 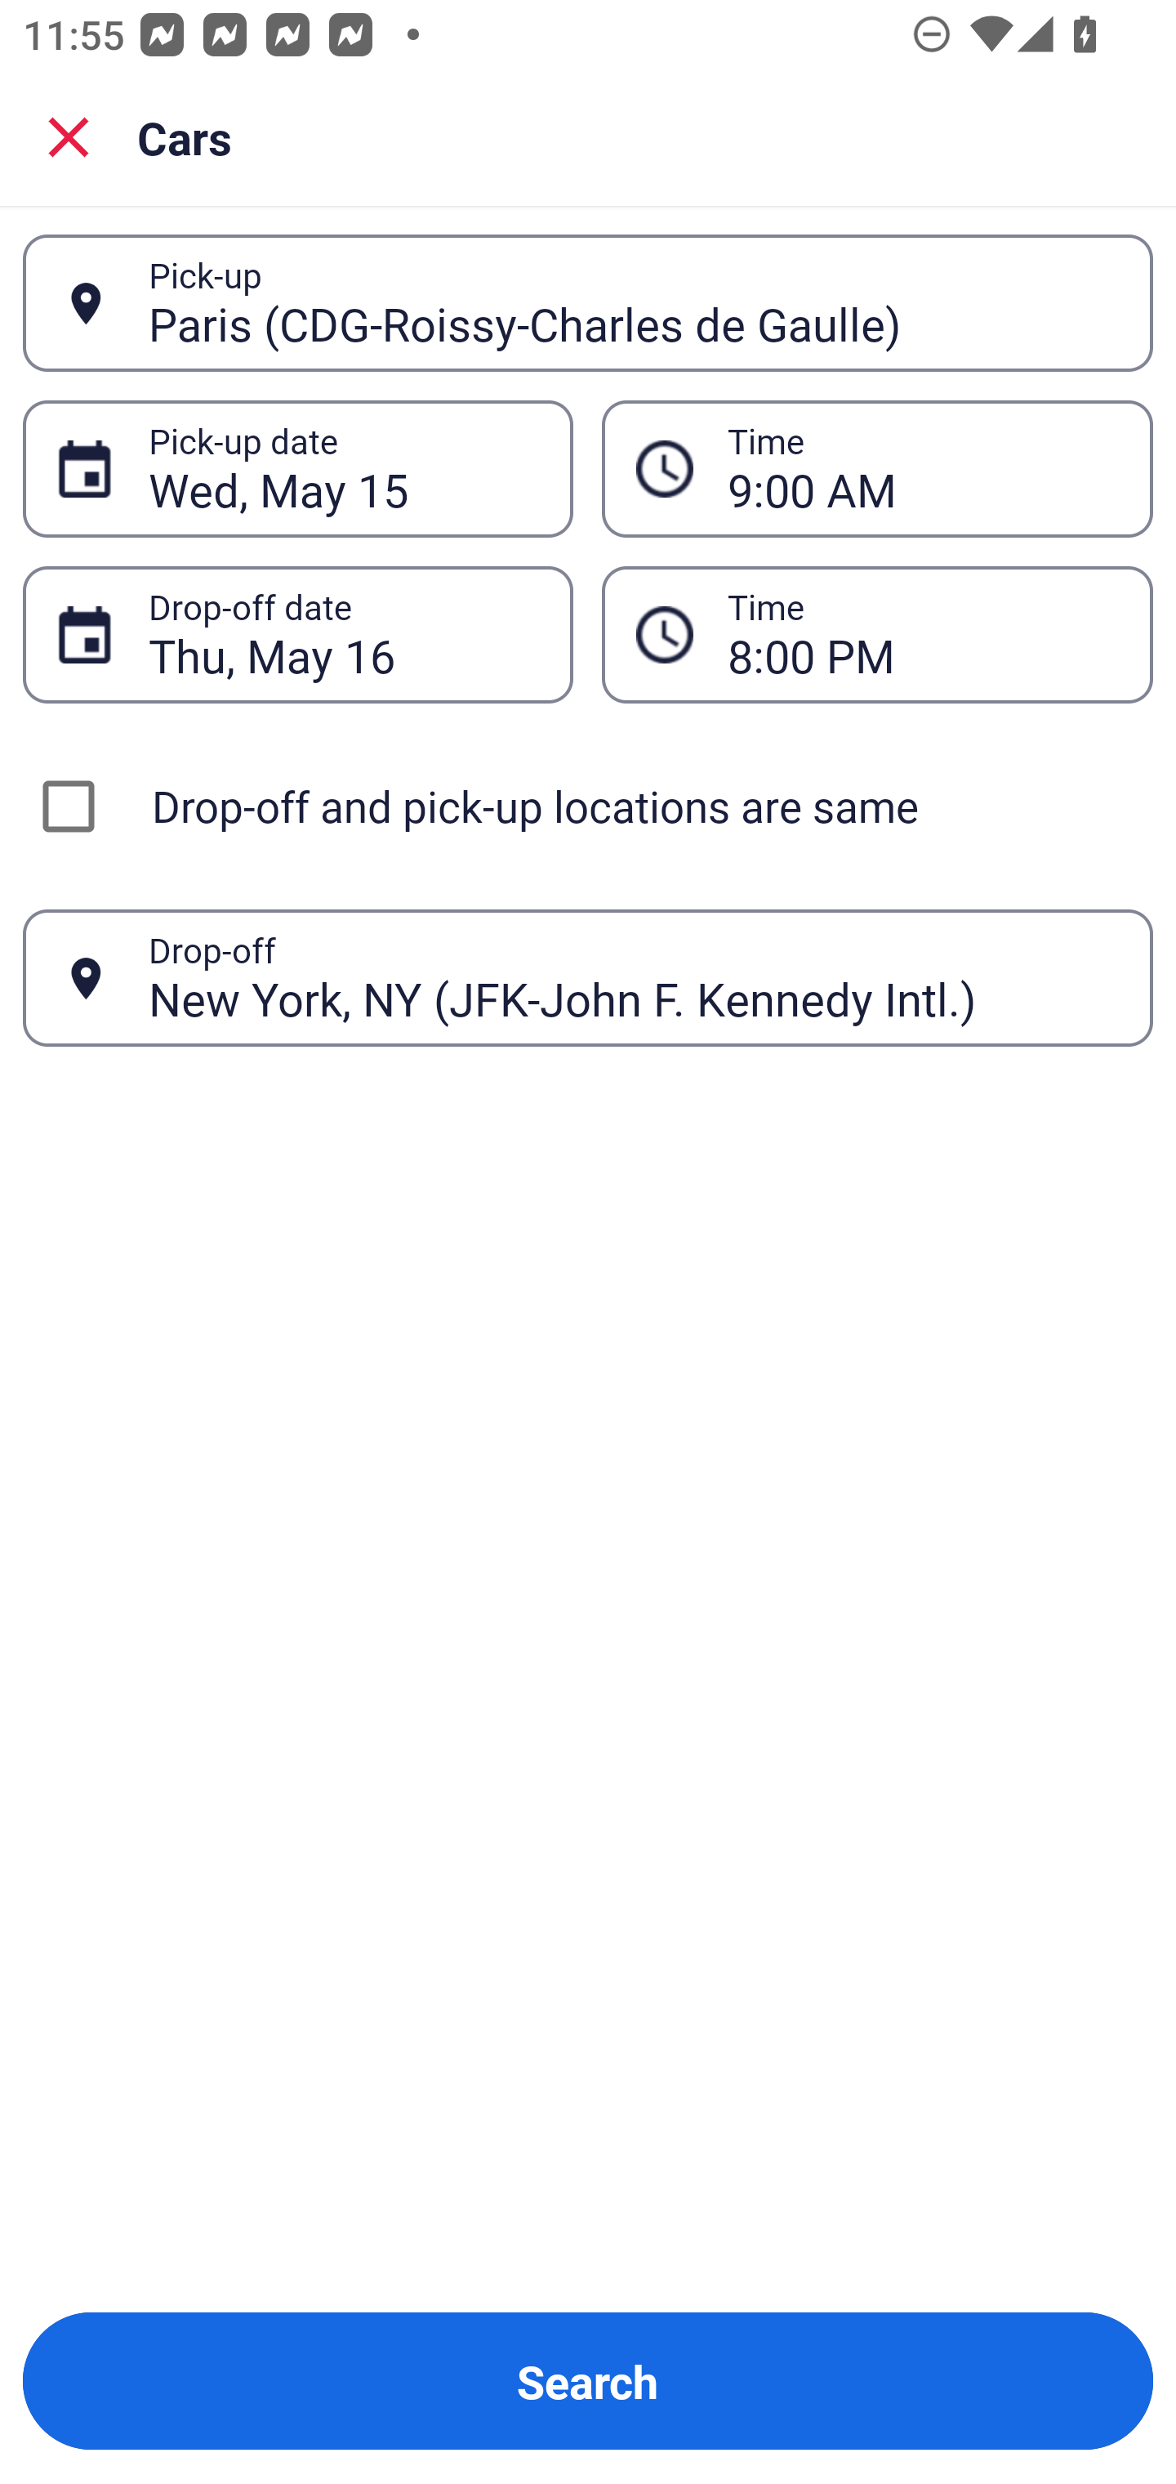 What do you see at coordinates (923, 469) in the screenshot?
I see `9:00 AM` at bounding box center [923, 469].